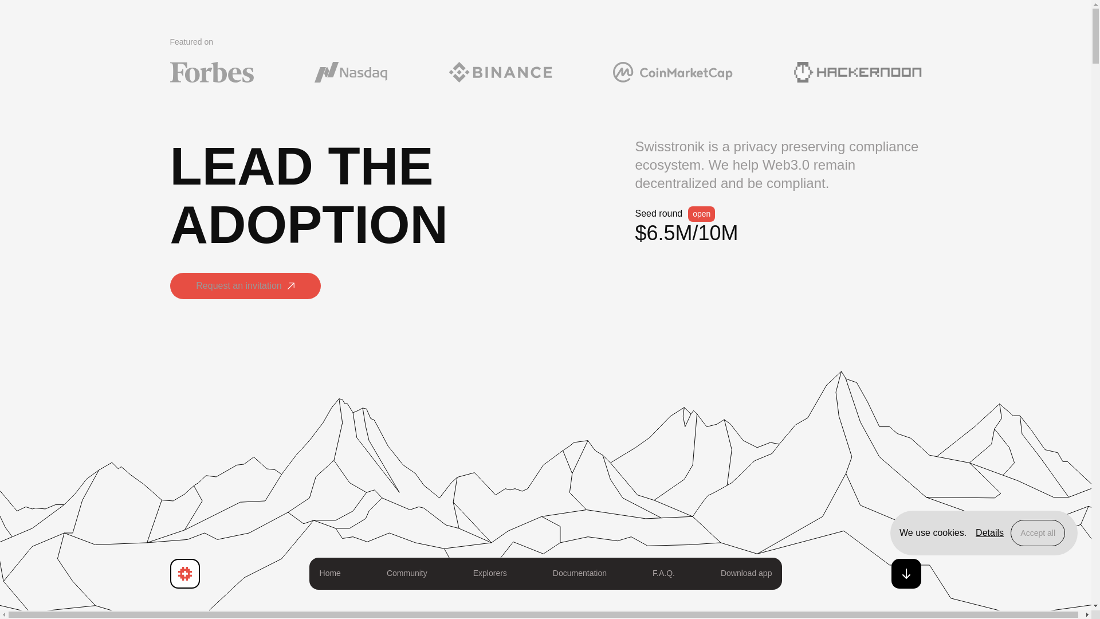 The height and width of the screenshot is (619, 1100). Describe the element at coordinates (244, 297) in the screenshot. I see `Request an invitation` at that location.